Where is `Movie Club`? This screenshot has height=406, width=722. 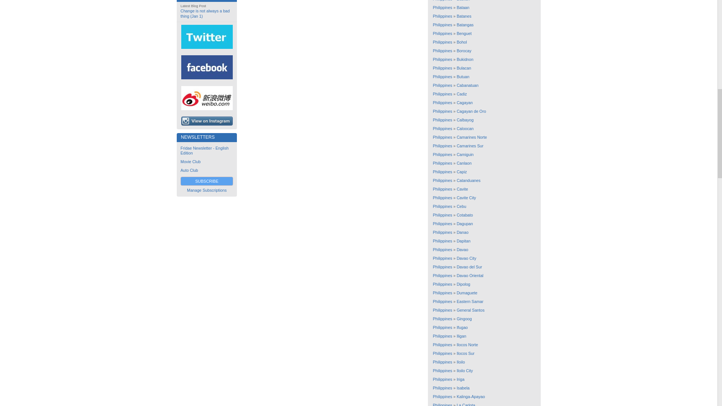 Movie Club is located at coordinates (190, 162).